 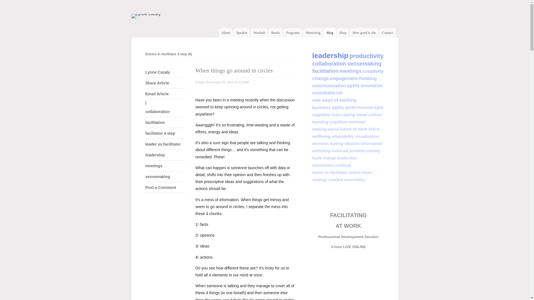 What do you see at coordinates (329, 86) in the screenshot?
I see `communication` at bounding box center [329, 86].